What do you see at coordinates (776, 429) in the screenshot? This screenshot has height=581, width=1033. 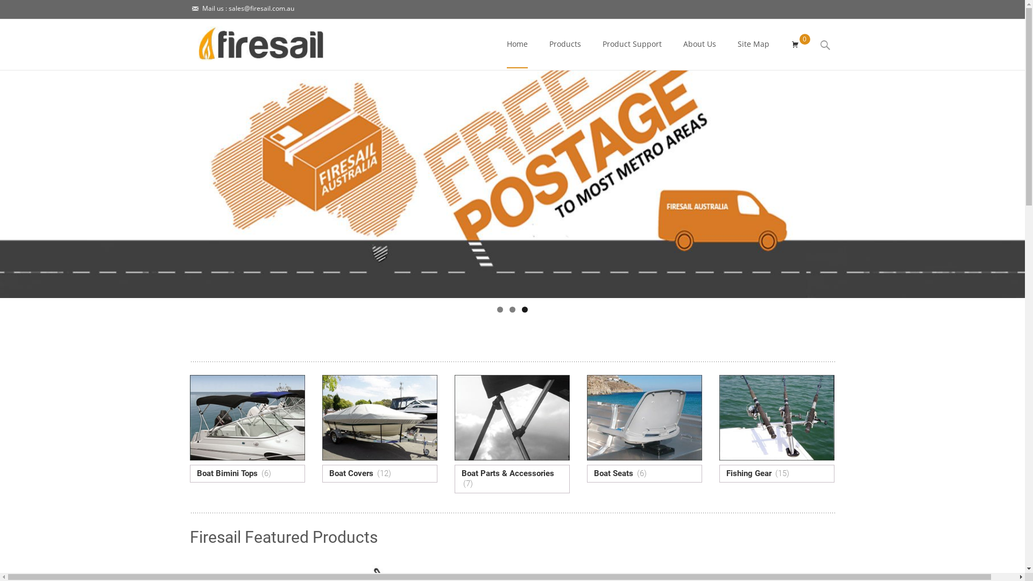 I see `Fishing Gear (15)` at bounding box center [776, 429].